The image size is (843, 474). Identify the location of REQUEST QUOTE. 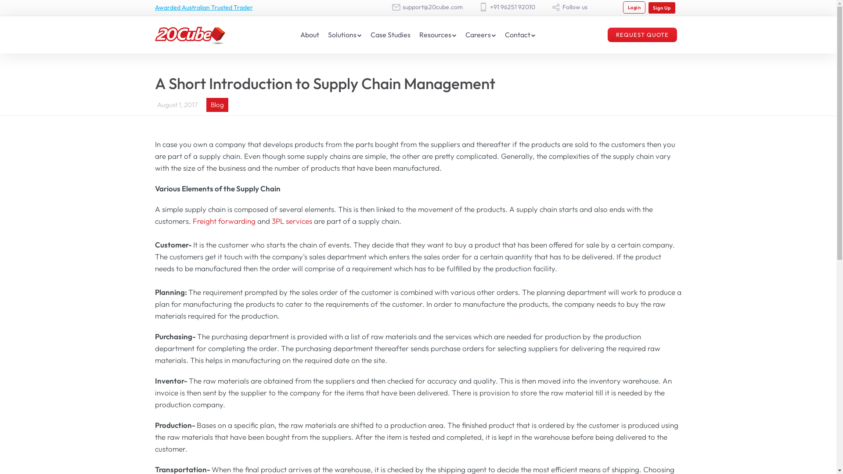
(642, 35).